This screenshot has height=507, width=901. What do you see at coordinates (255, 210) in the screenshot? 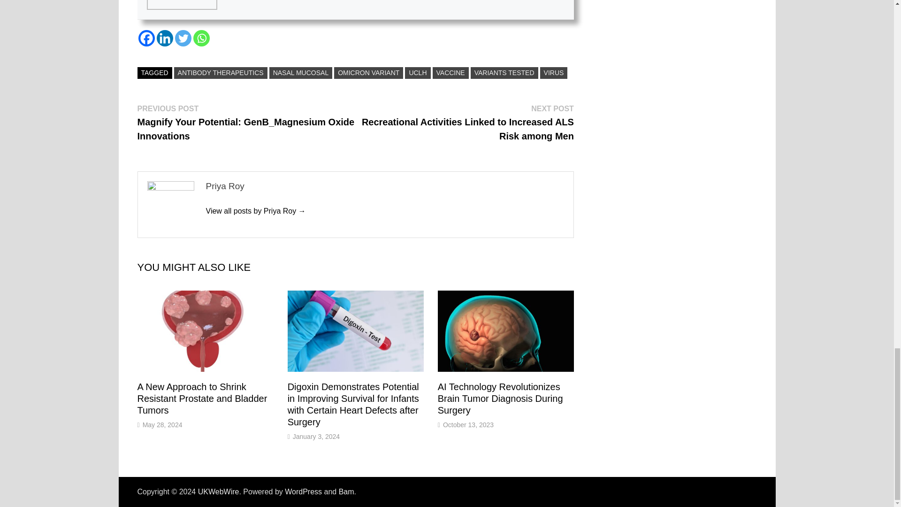
I see `Priya Roy` at bounding box center [255, 210].